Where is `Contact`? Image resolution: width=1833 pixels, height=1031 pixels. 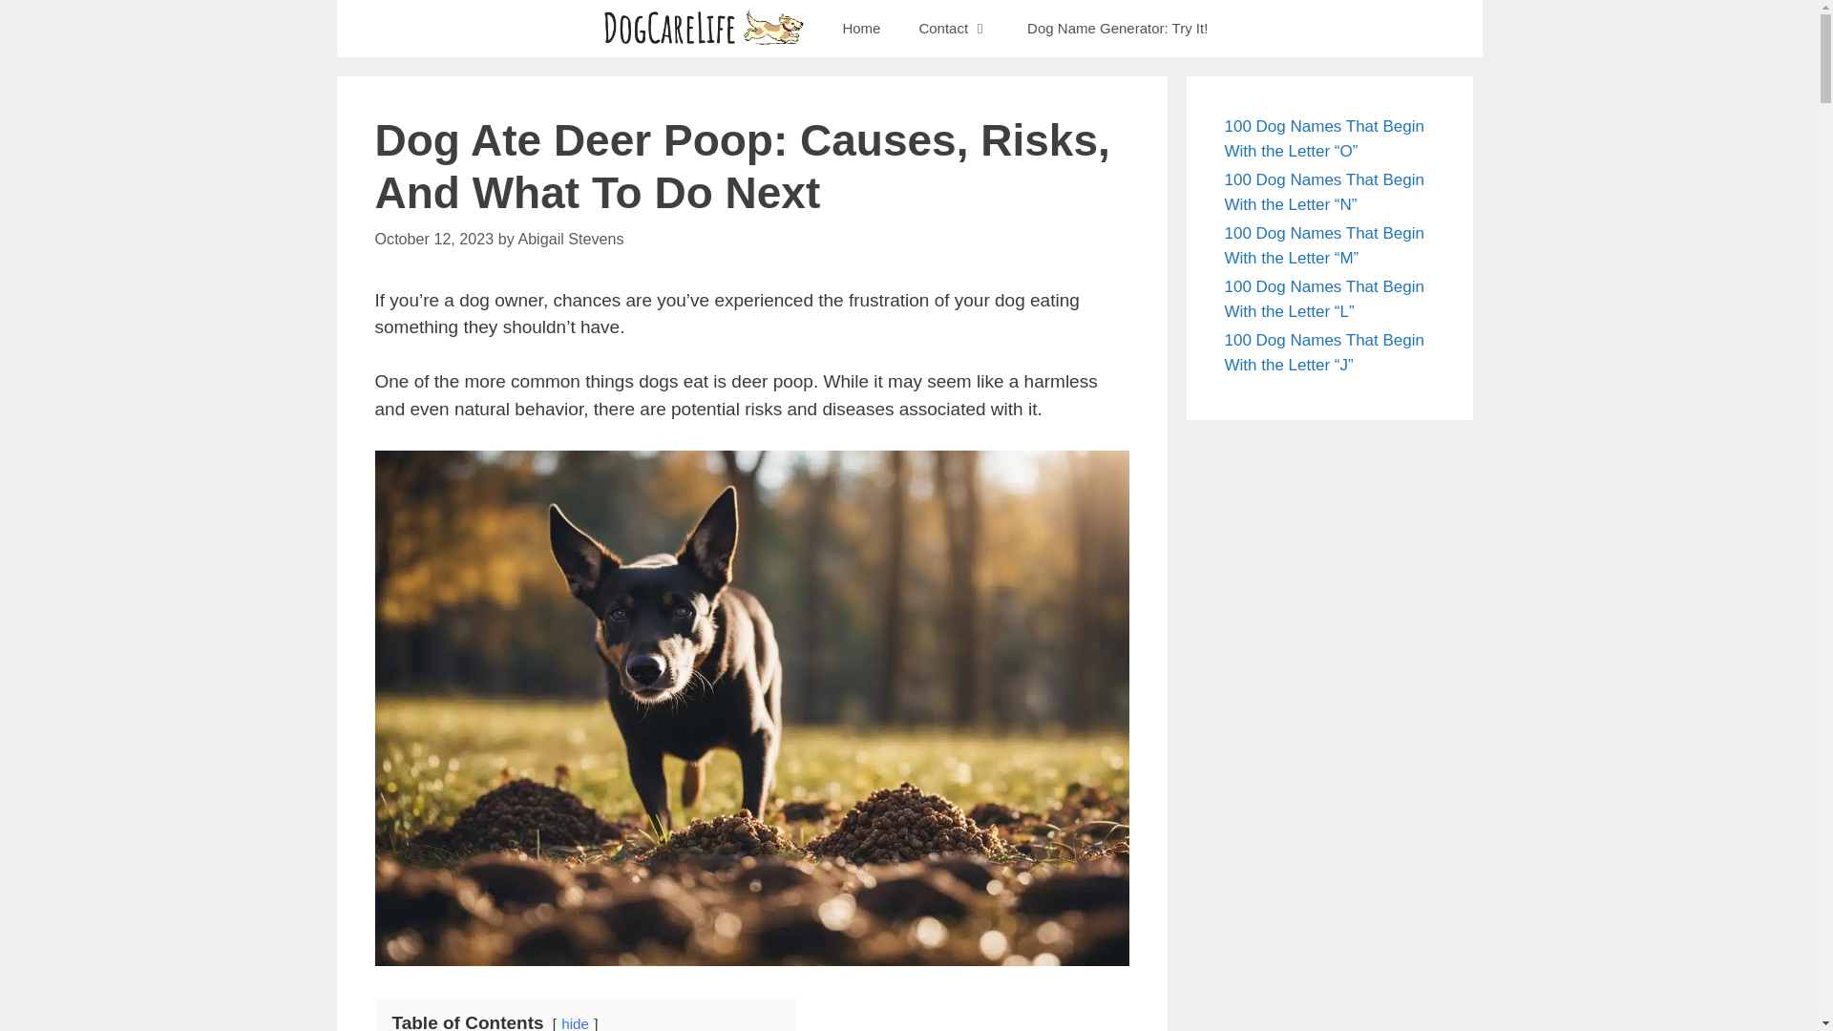 Contact is located at coordinates (954, 29).